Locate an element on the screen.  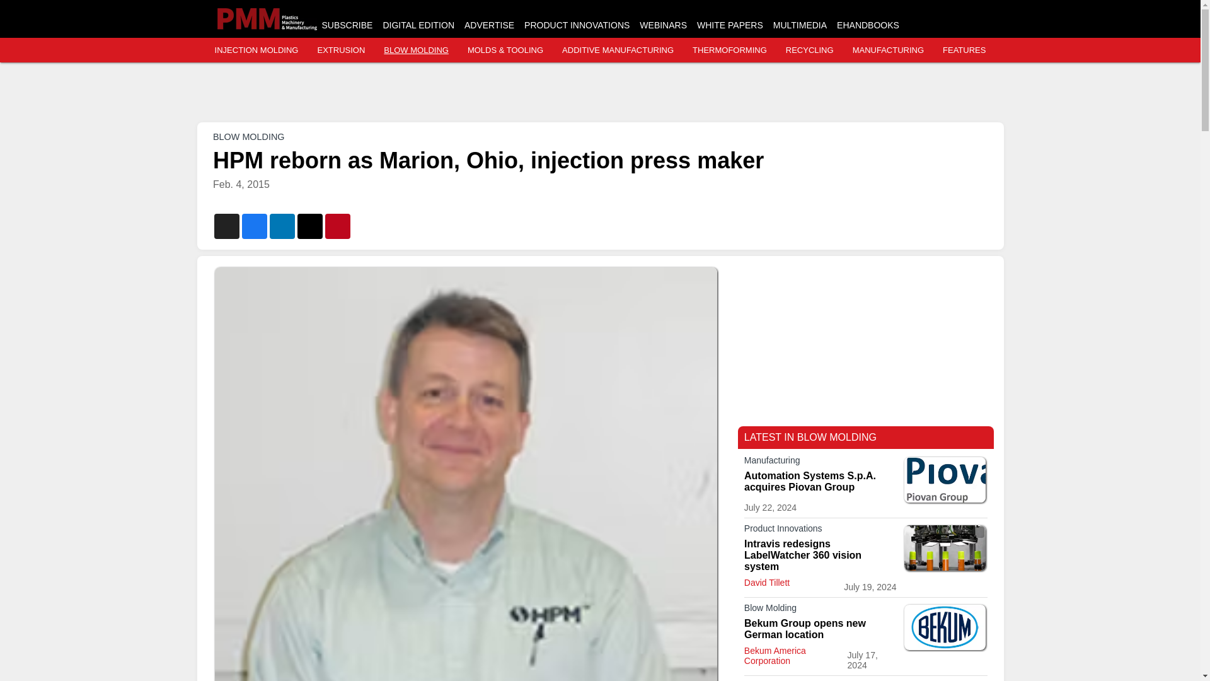
EHANDBOOKS is located at coordinates (868, 25).